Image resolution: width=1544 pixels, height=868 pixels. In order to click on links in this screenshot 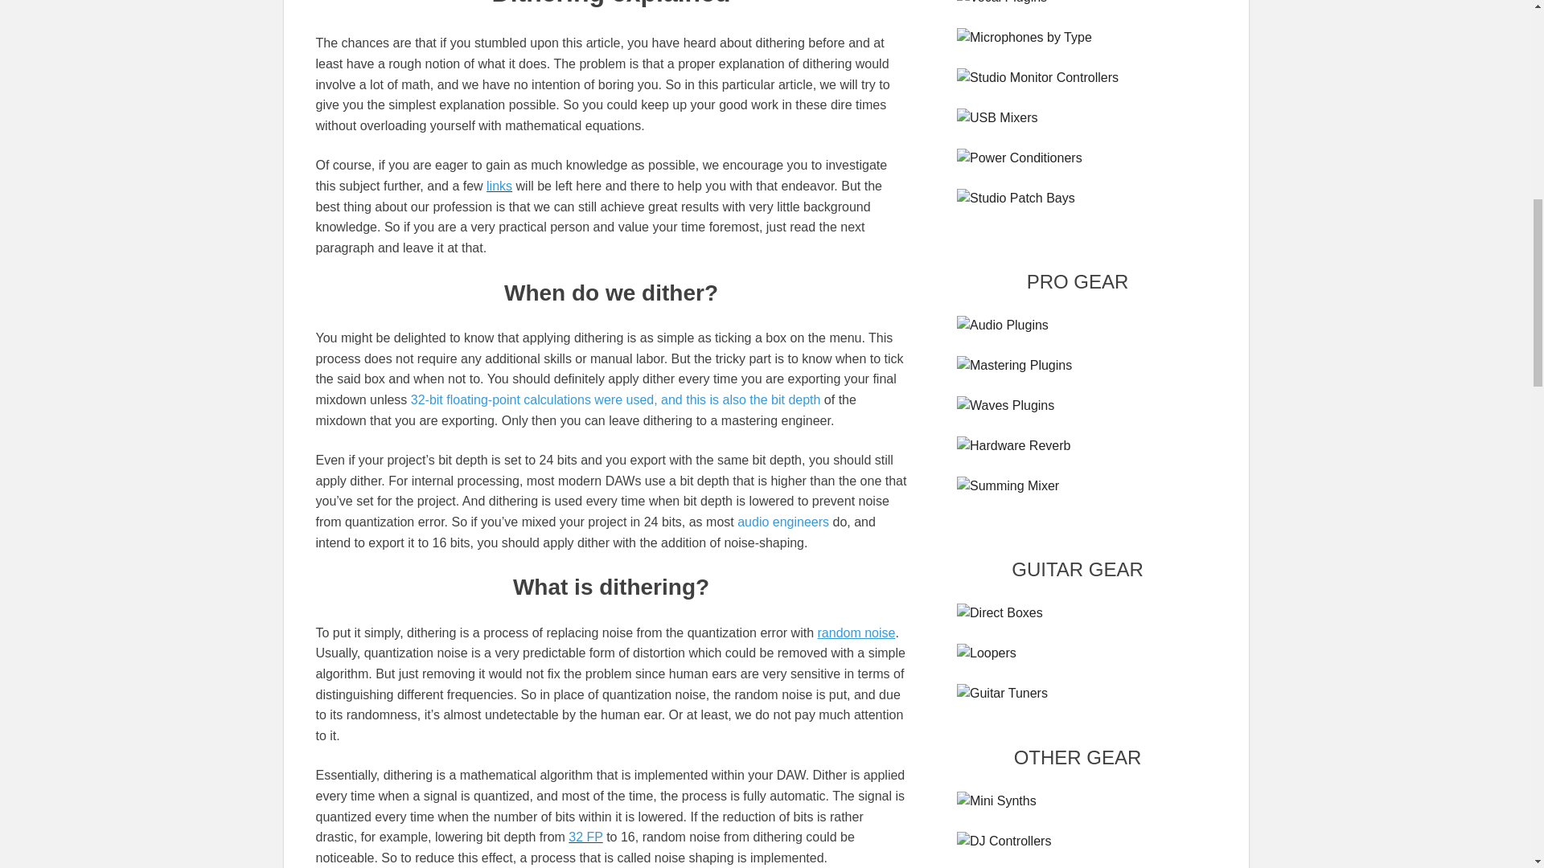, I will do `click(499, 185)`.